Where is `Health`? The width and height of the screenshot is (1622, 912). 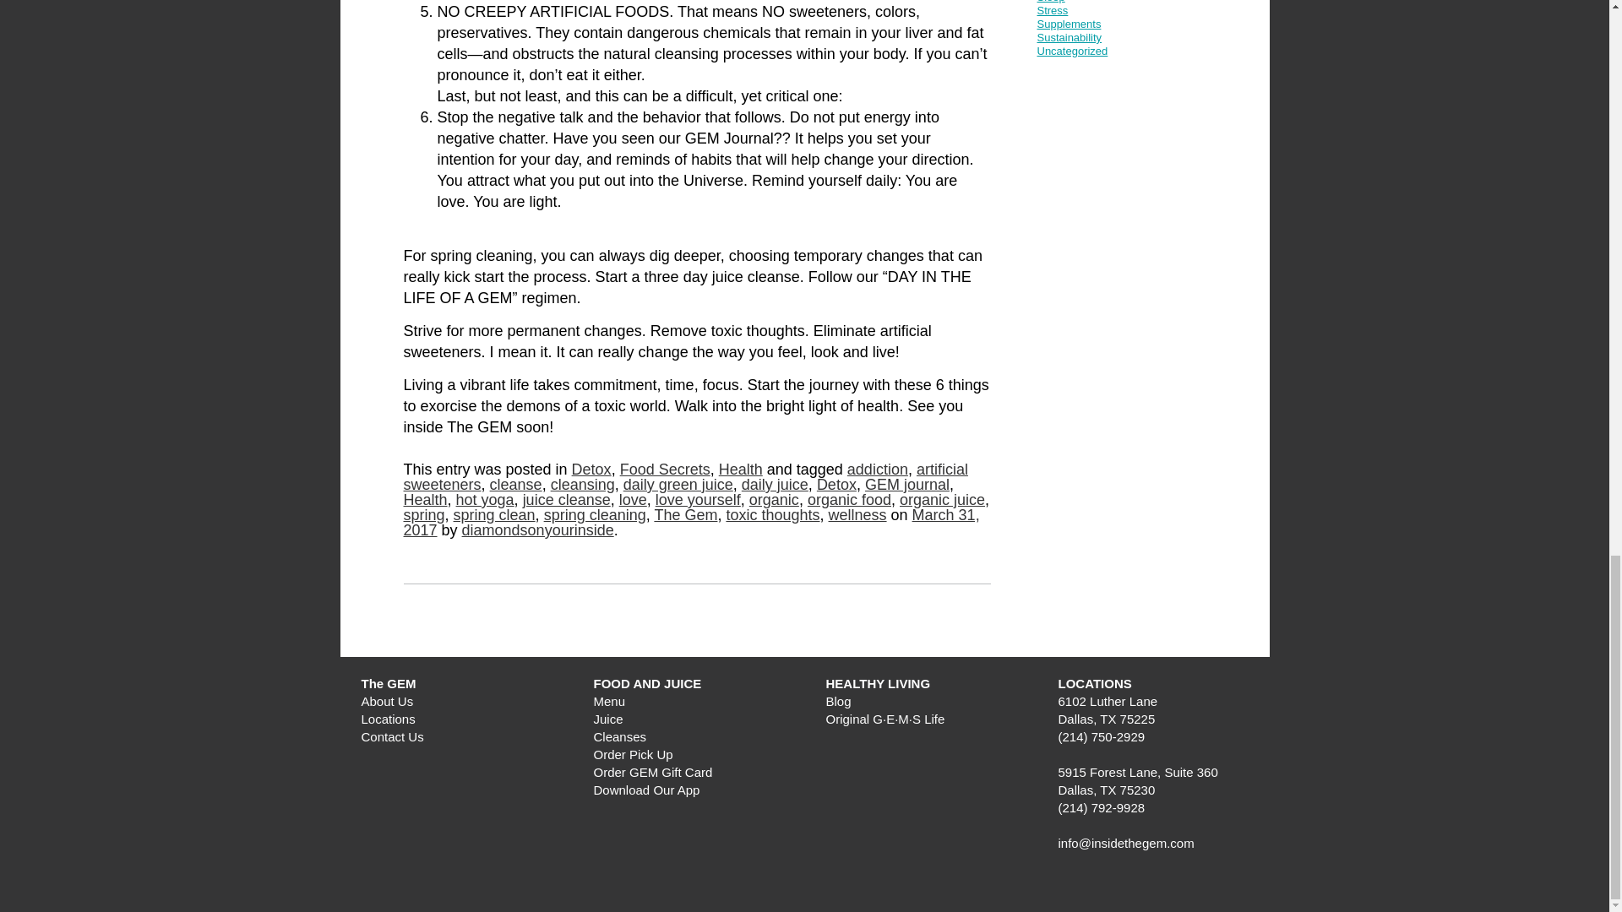 Health is located at coordinates (740, 470).